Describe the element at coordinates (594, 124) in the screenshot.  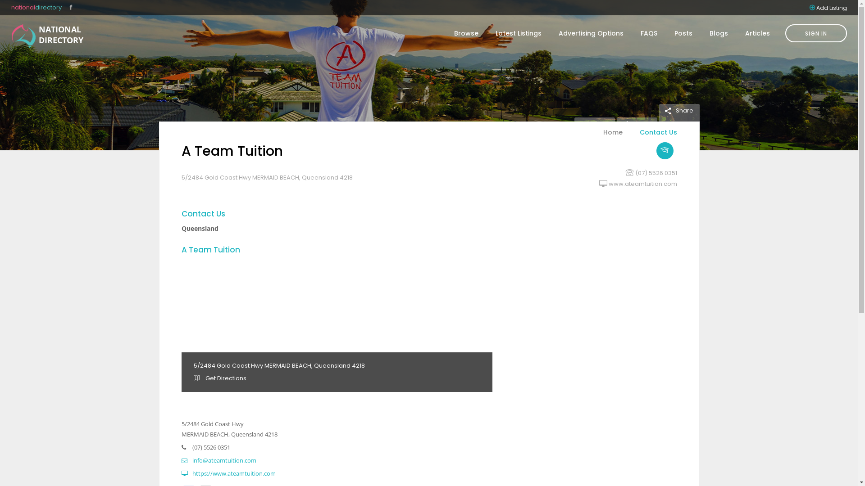
I see `Follow` at that location.